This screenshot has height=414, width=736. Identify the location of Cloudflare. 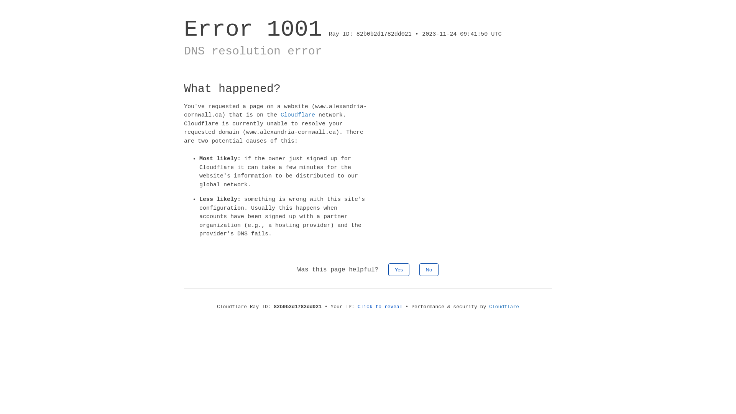
(298, 115).